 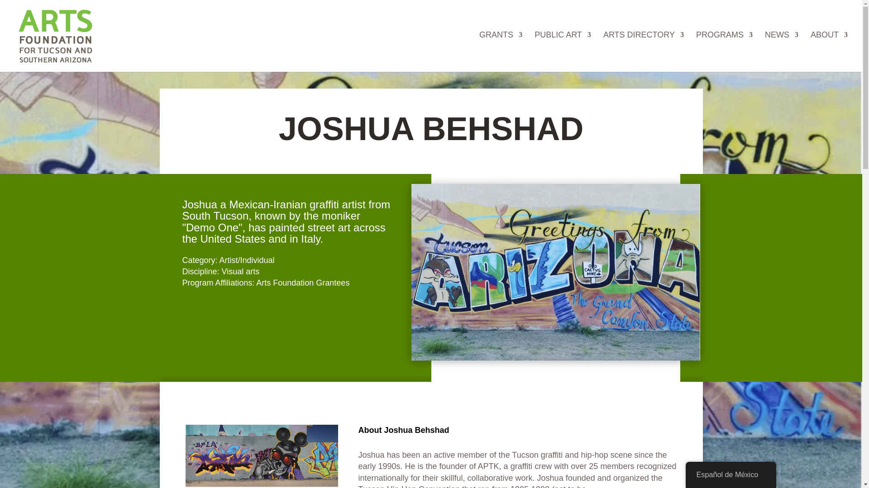 I want to click on ARTS DIRECTORY, so click(x=644, y=48).